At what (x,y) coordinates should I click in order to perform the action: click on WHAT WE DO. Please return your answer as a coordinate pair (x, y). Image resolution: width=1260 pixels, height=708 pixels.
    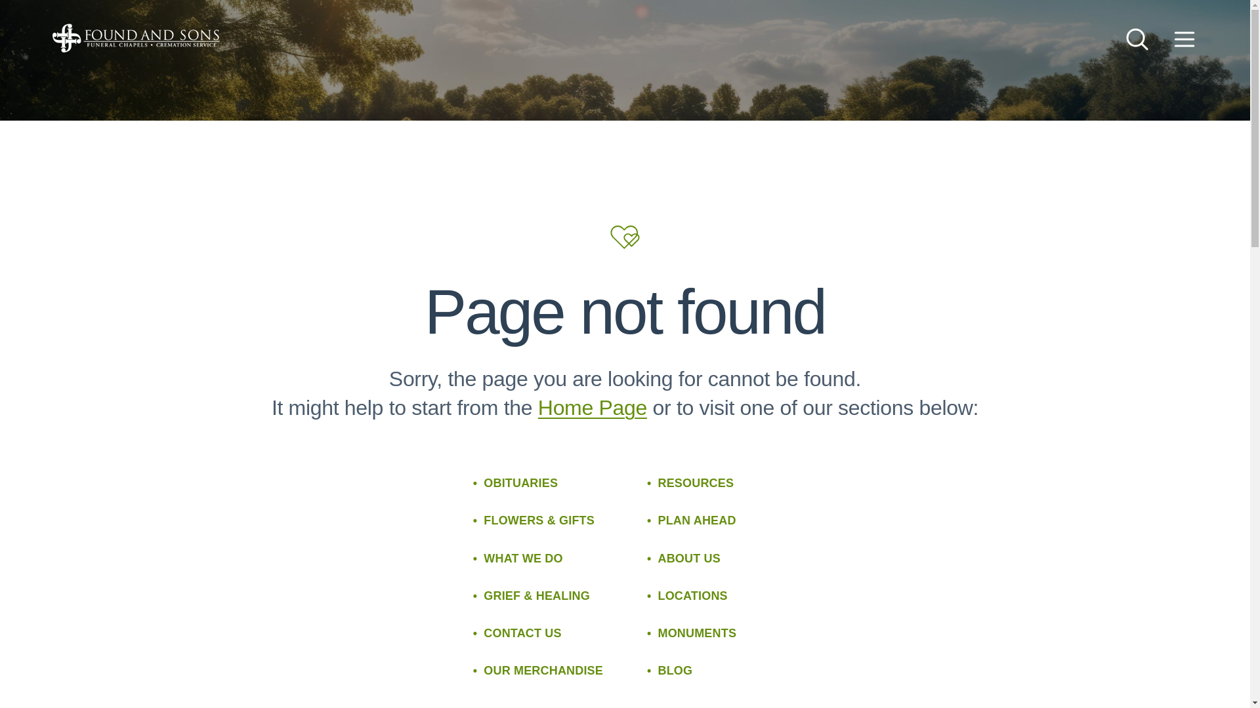
    Looking at the image, I should click on (518, 559).